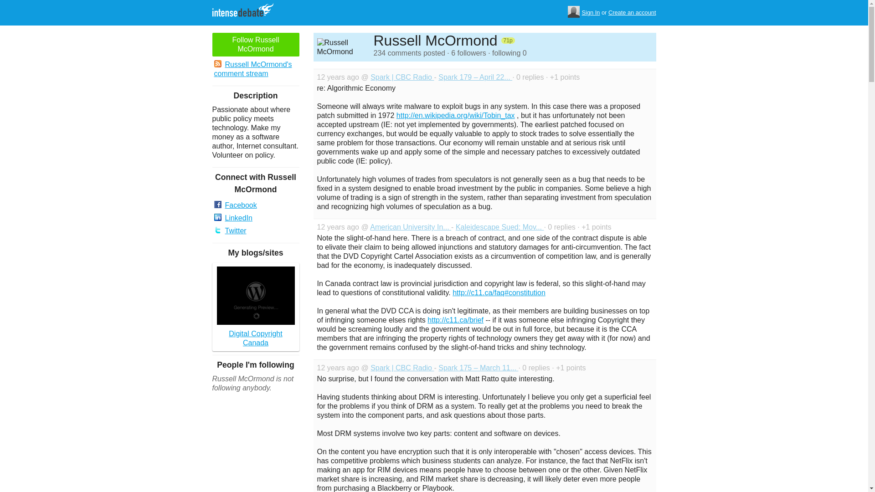  Describe the element at coordinates (591, 13) in the screenshot. I see `Sign In` at that location.